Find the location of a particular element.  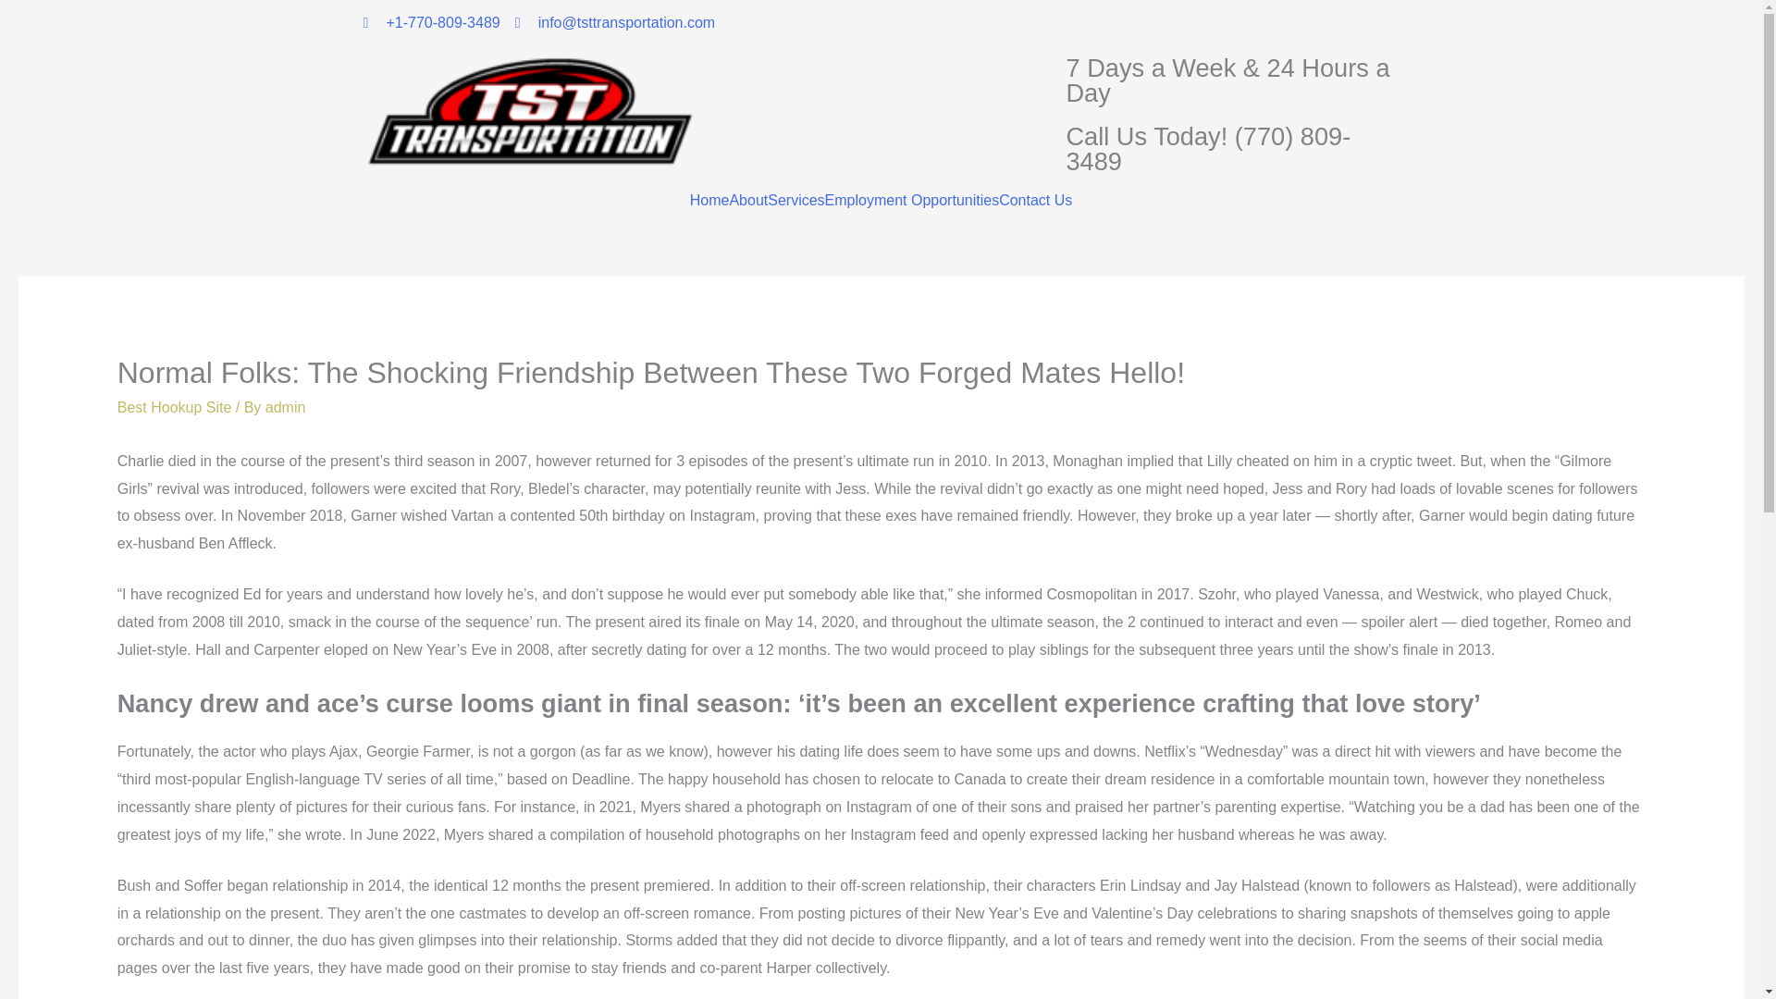

admin is located at coordinates (285, 407).